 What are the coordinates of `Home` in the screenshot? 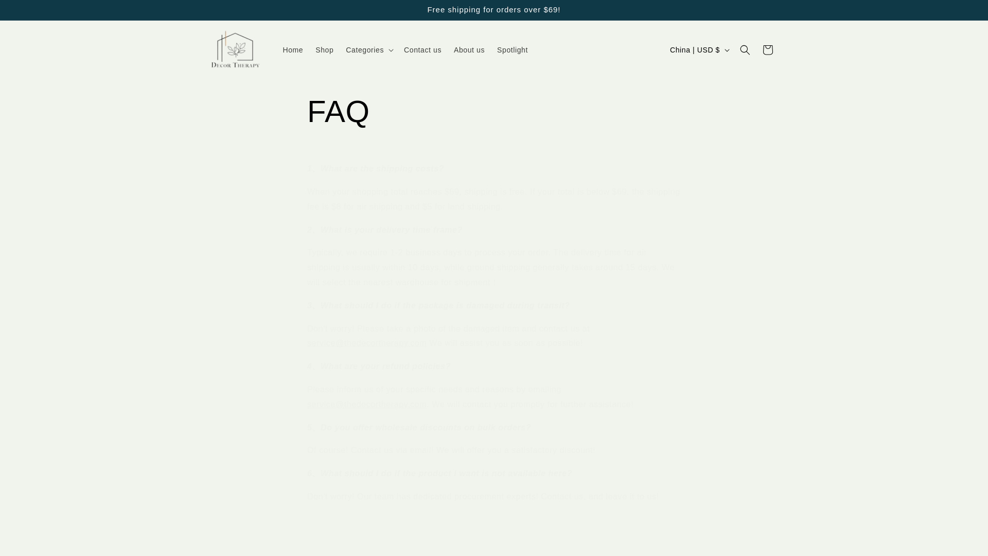 It's located at (293, 49).